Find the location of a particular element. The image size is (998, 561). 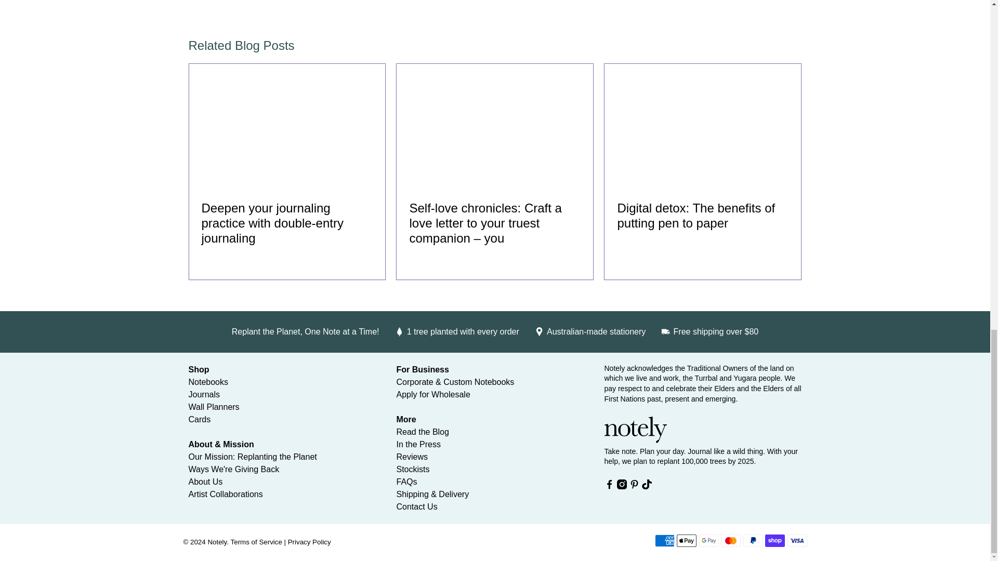

American Express is located at coordinates (664, 541).